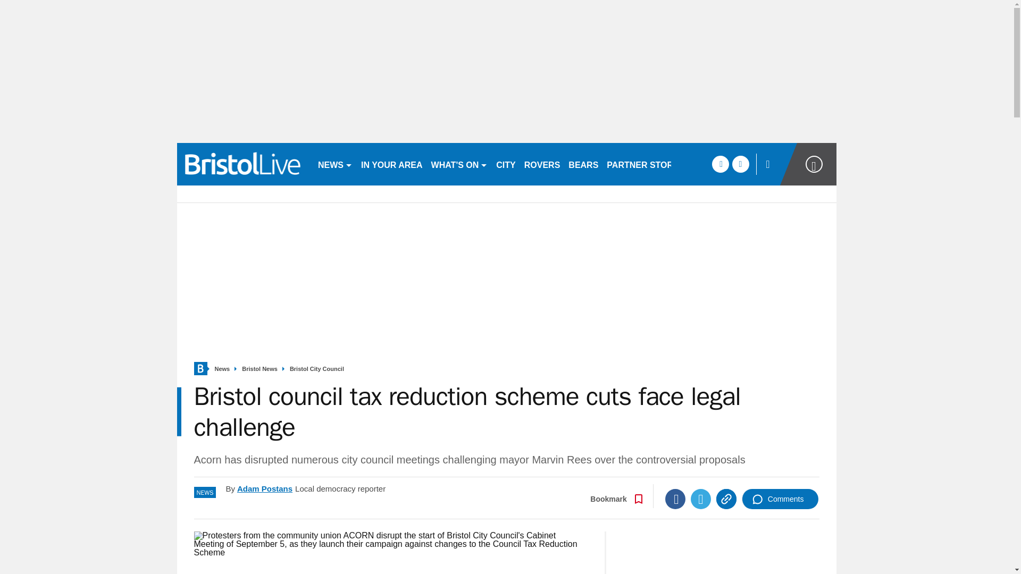 This screenshot has height=574, width=1021. What do you see at coordinates (583, 164) in the screenshot?
I see `BEARS` at bounding box center [583, 164].